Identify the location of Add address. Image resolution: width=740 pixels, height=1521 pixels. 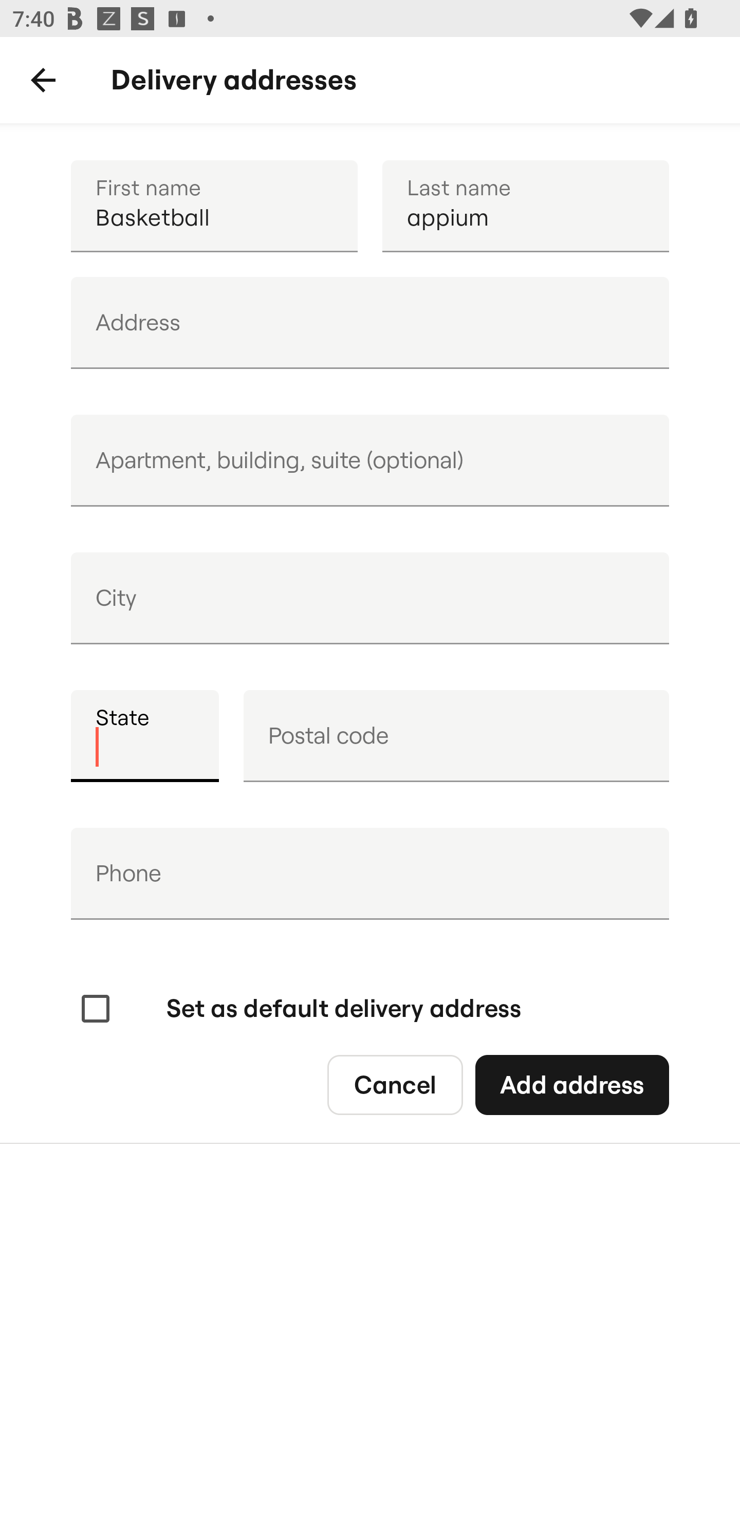
(571, 1085).